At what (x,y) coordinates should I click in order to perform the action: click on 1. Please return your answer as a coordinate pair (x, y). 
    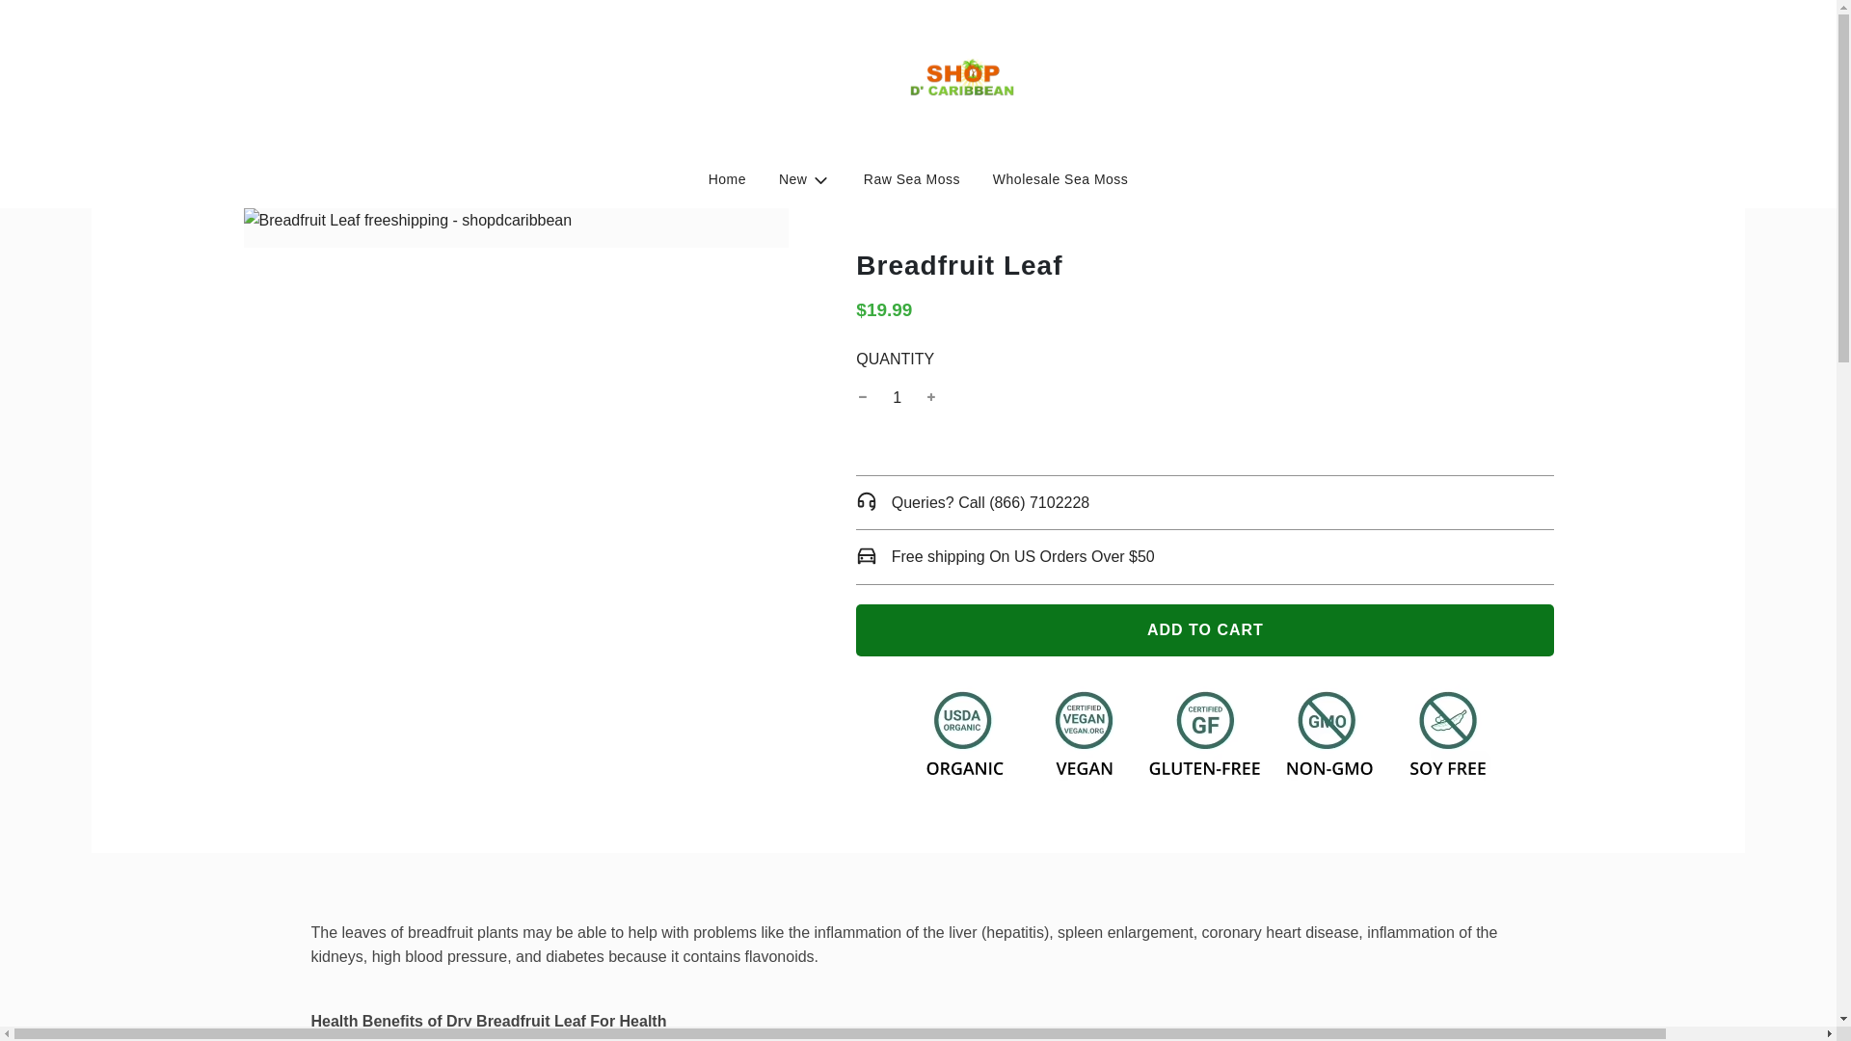
    Looking at the image, I should click on (897, 397).